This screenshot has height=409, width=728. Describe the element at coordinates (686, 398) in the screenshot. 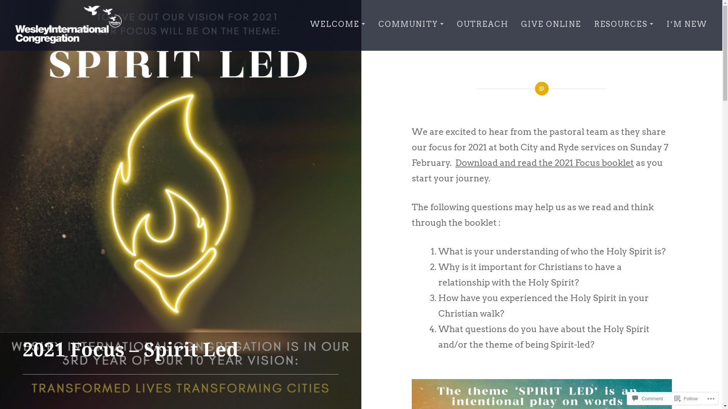

I see `Follow` at that location.